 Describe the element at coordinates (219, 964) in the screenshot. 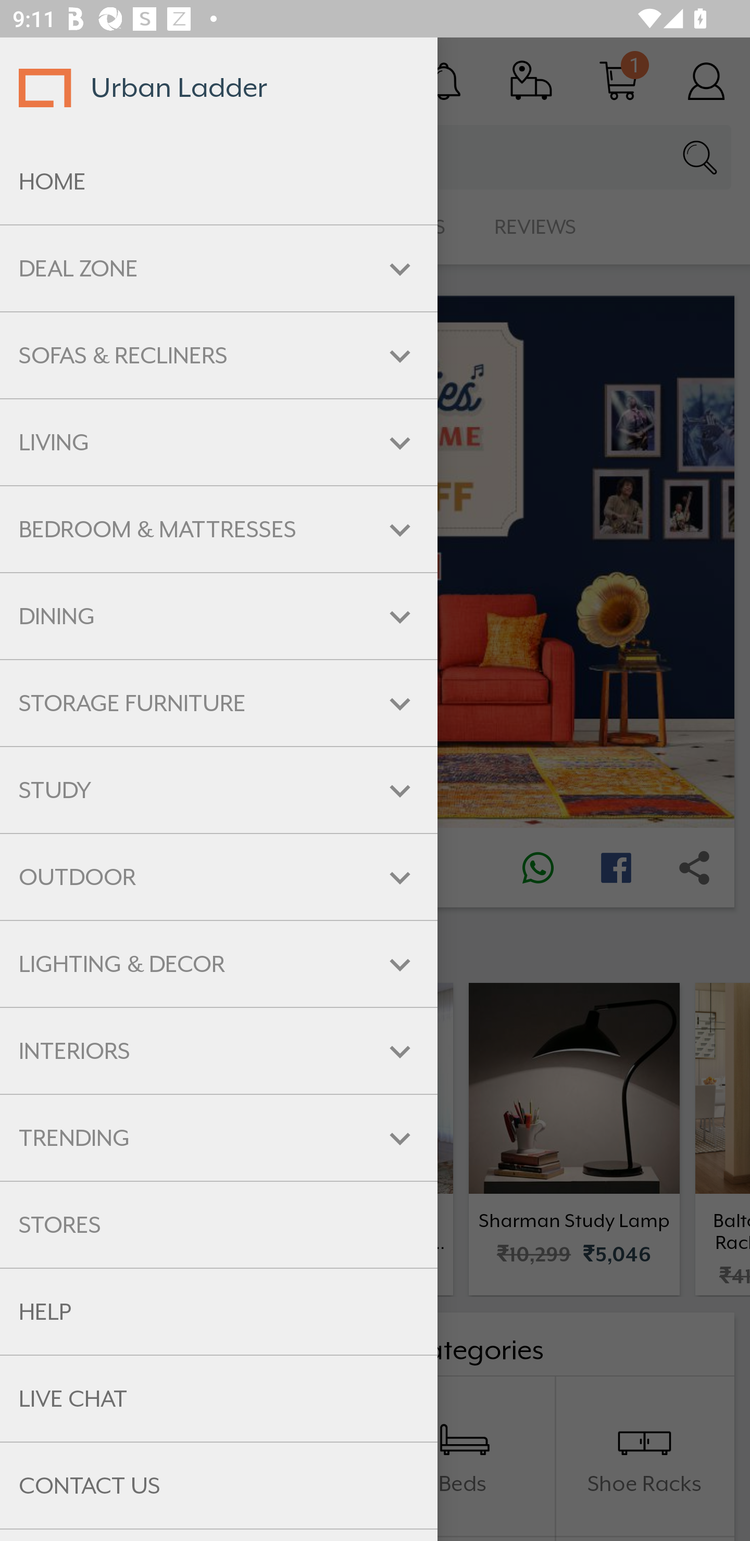

I see `LIGHTING & DECOR ` at that location.